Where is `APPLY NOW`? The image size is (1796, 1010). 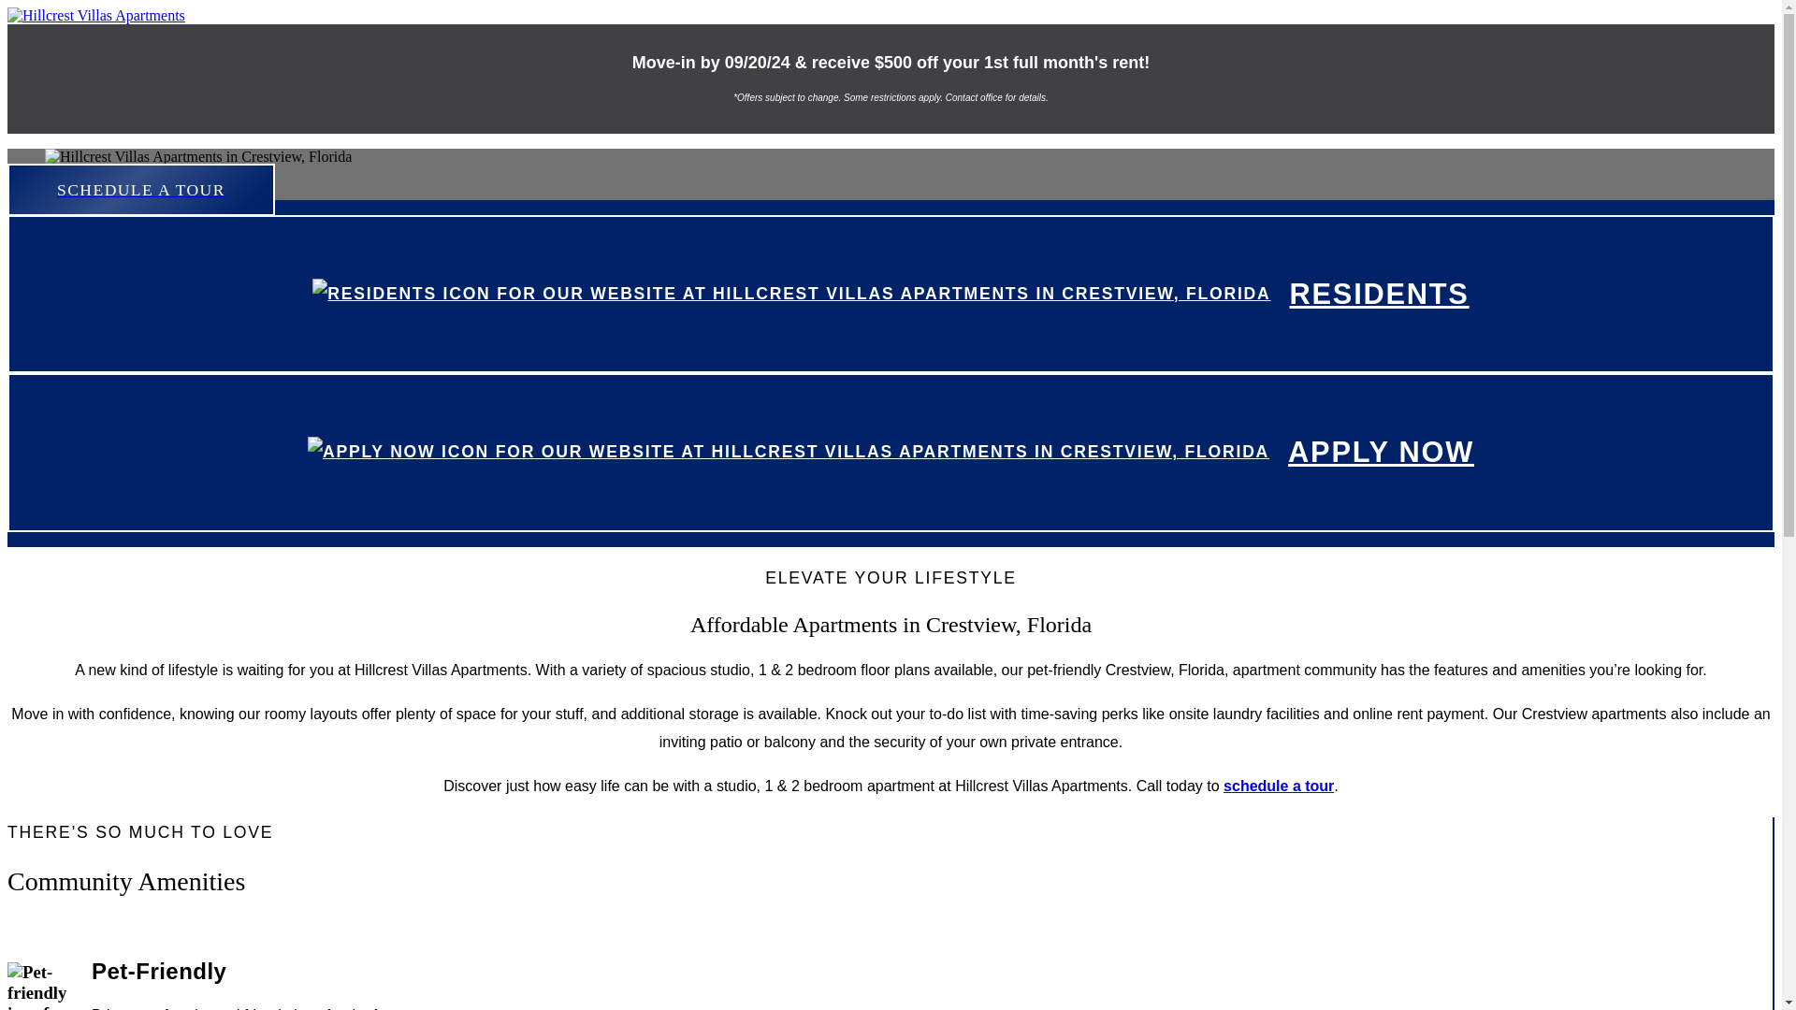
APPLY NOW is located at coordinates (1381, 452).